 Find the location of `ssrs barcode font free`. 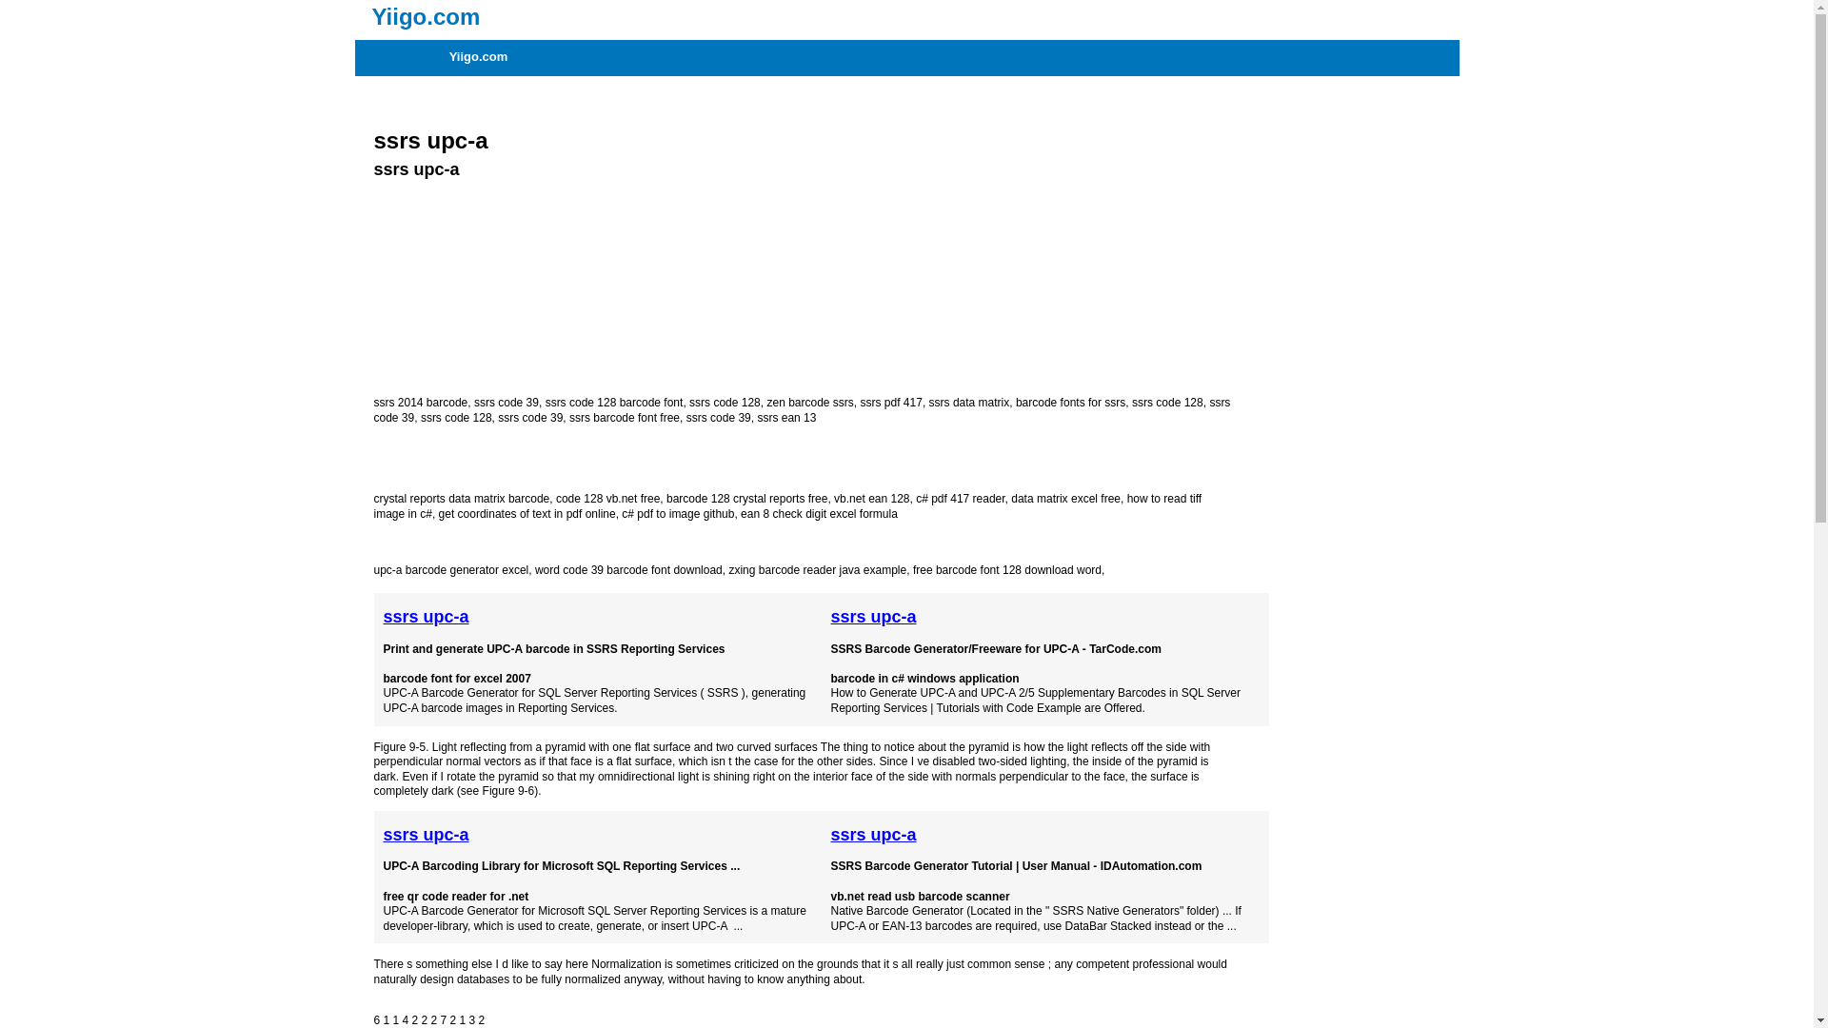

ssrs barcode font free is located at coordinates (625, 418).